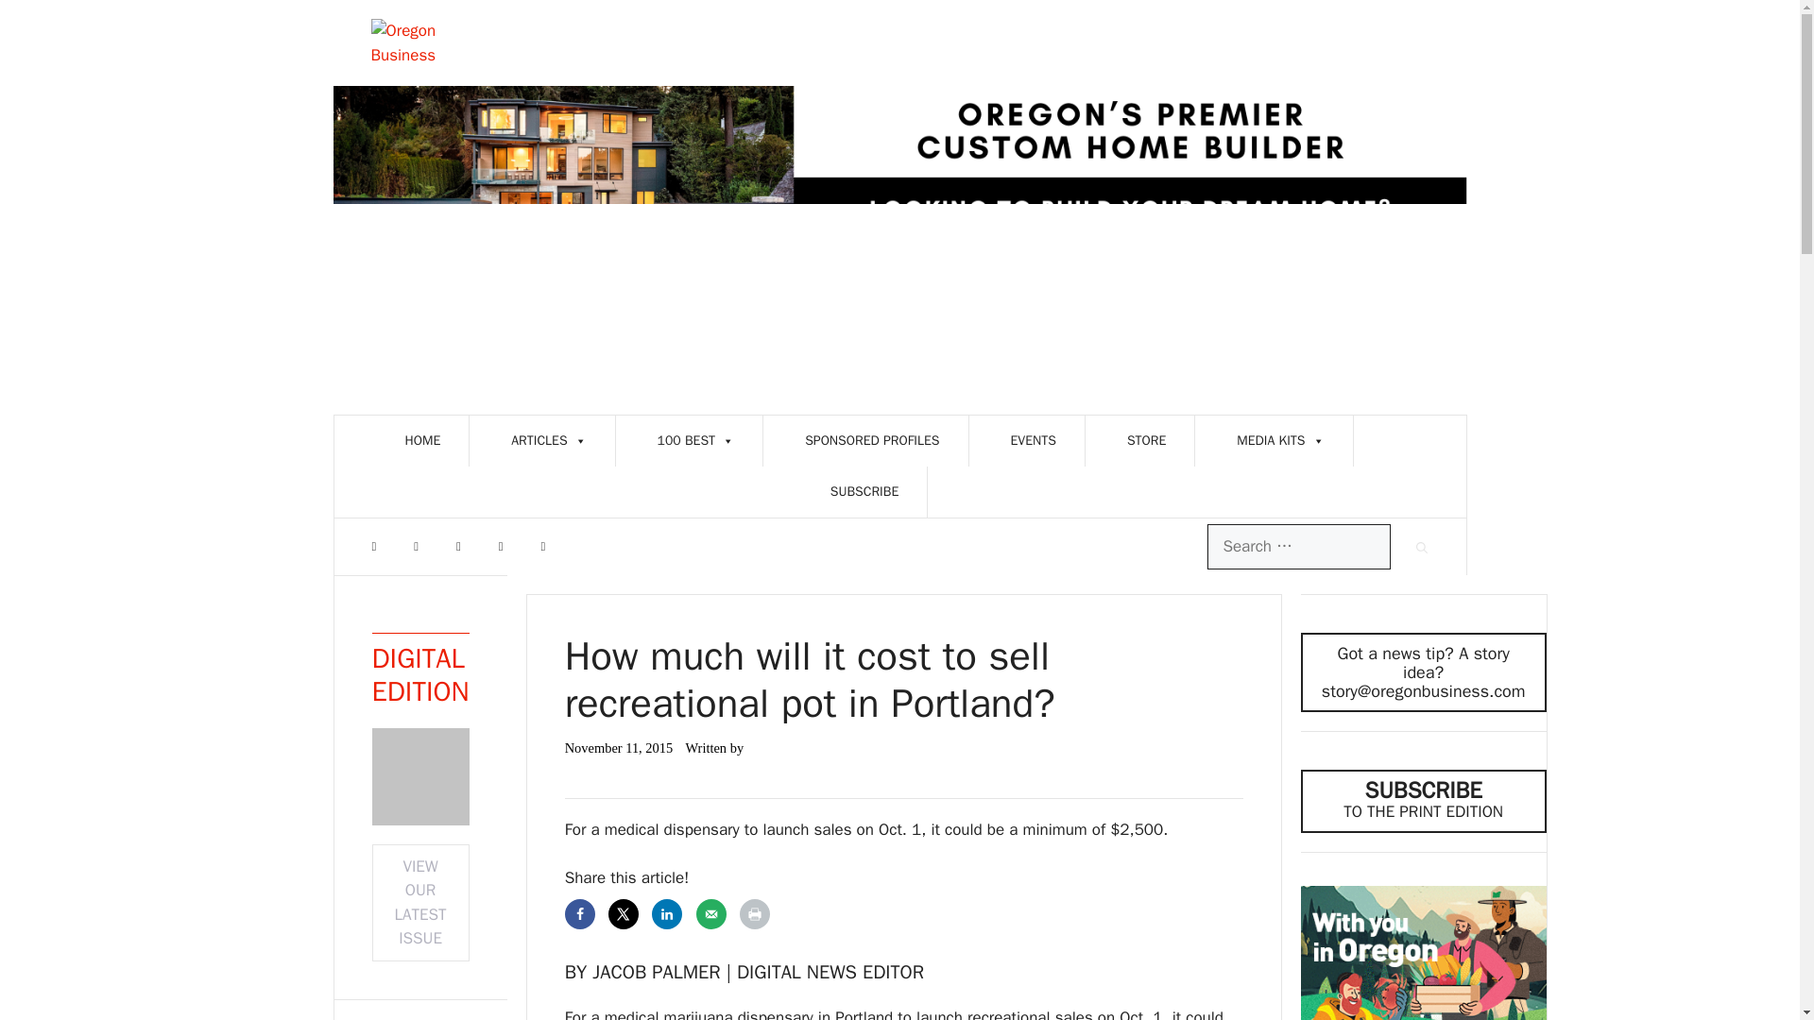 The width and height of the screenshot is (1814, 1020). Describe the element at coordinates (754, 913) in the screenshot. I see `Print this webpage` at that location.